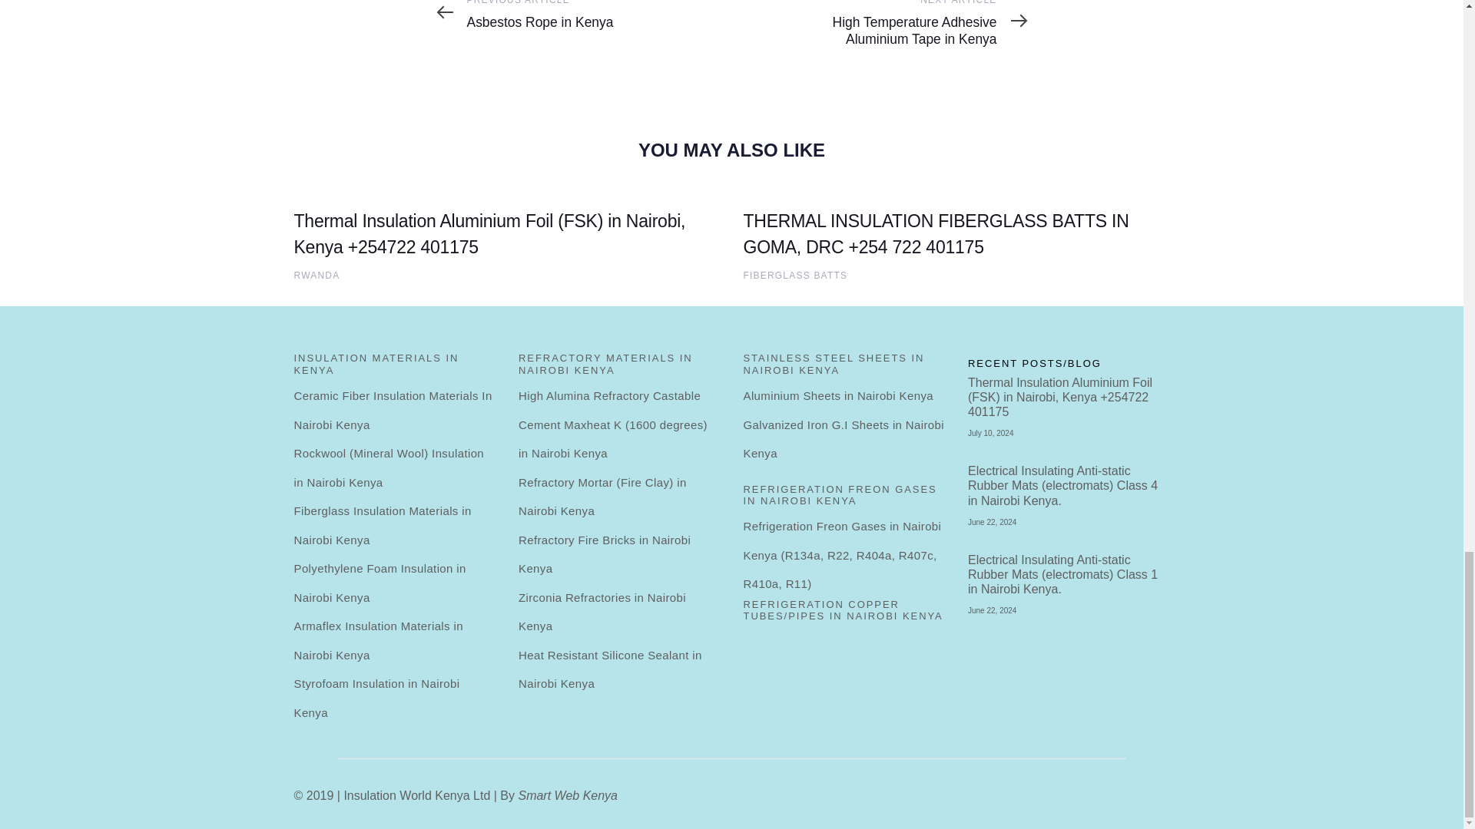 The height and width of the screenshot is (829, 1475). Describe the element at coordinates (317, 276) in the screenshot. I see `FIBERGLASS BATTS` at that location.